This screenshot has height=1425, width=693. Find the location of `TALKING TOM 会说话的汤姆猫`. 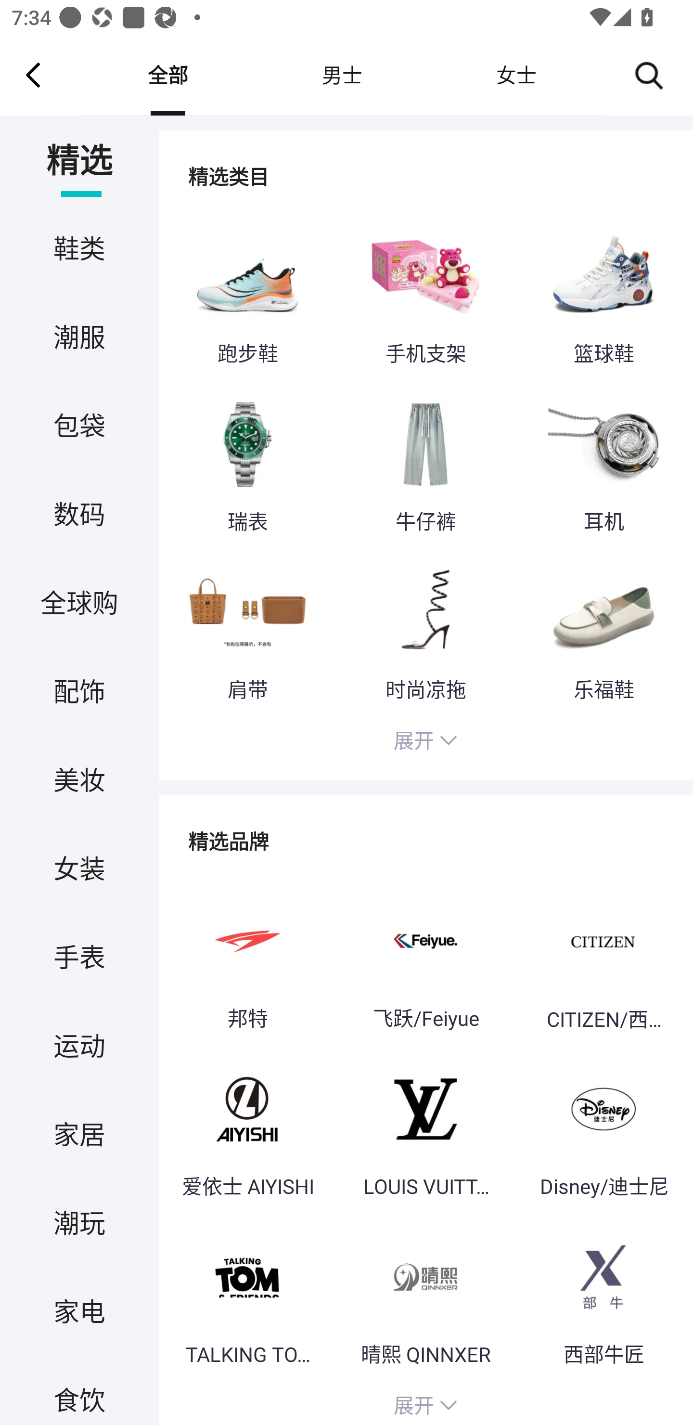

TALKING TOM 会说话的汤姆猫 is located at coordinates (247, 1296).